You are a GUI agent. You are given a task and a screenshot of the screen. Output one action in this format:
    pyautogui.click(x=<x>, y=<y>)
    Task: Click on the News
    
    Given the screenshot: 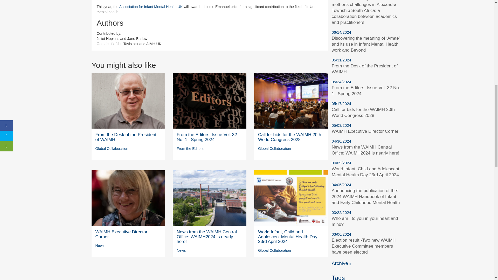 What is the action you would take?
    pyautogui.click(x=181, y=250)
    